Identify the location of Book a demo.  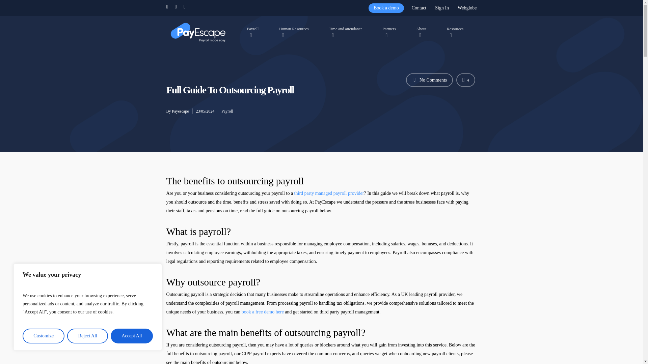
(386, 8).